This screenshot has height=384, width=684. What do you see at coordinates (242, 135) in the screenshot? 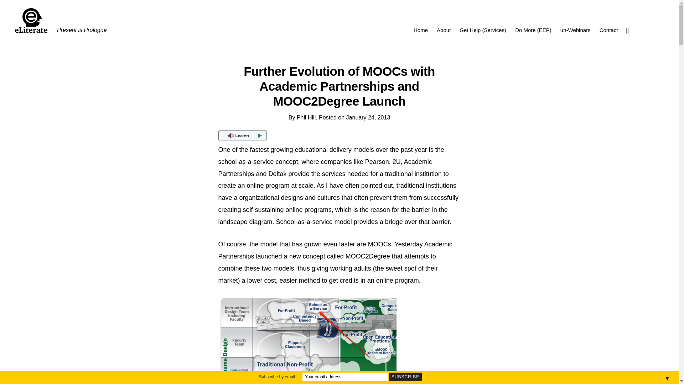
I see `Listen` at bounding box center [242, 135].